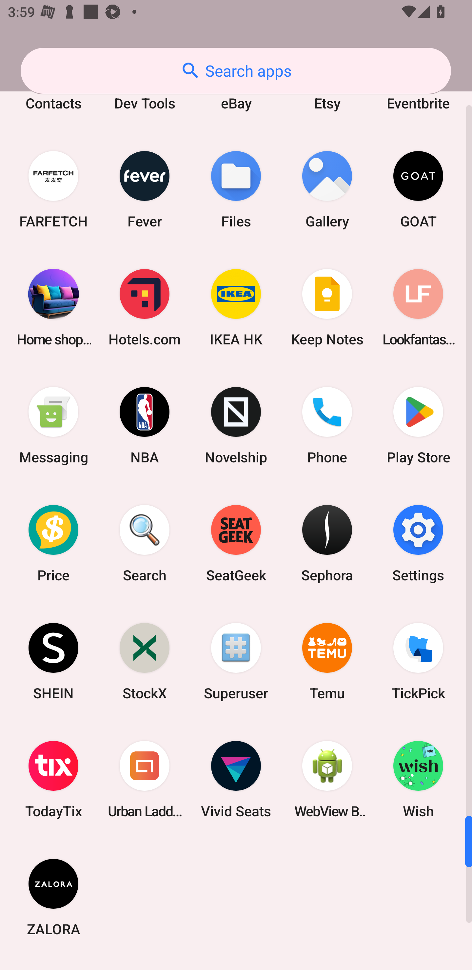 This screenshot has width=472, height=970. Describe the element at coordinates (53, 897) in the screenshot. I see `ZALORA` at that location.